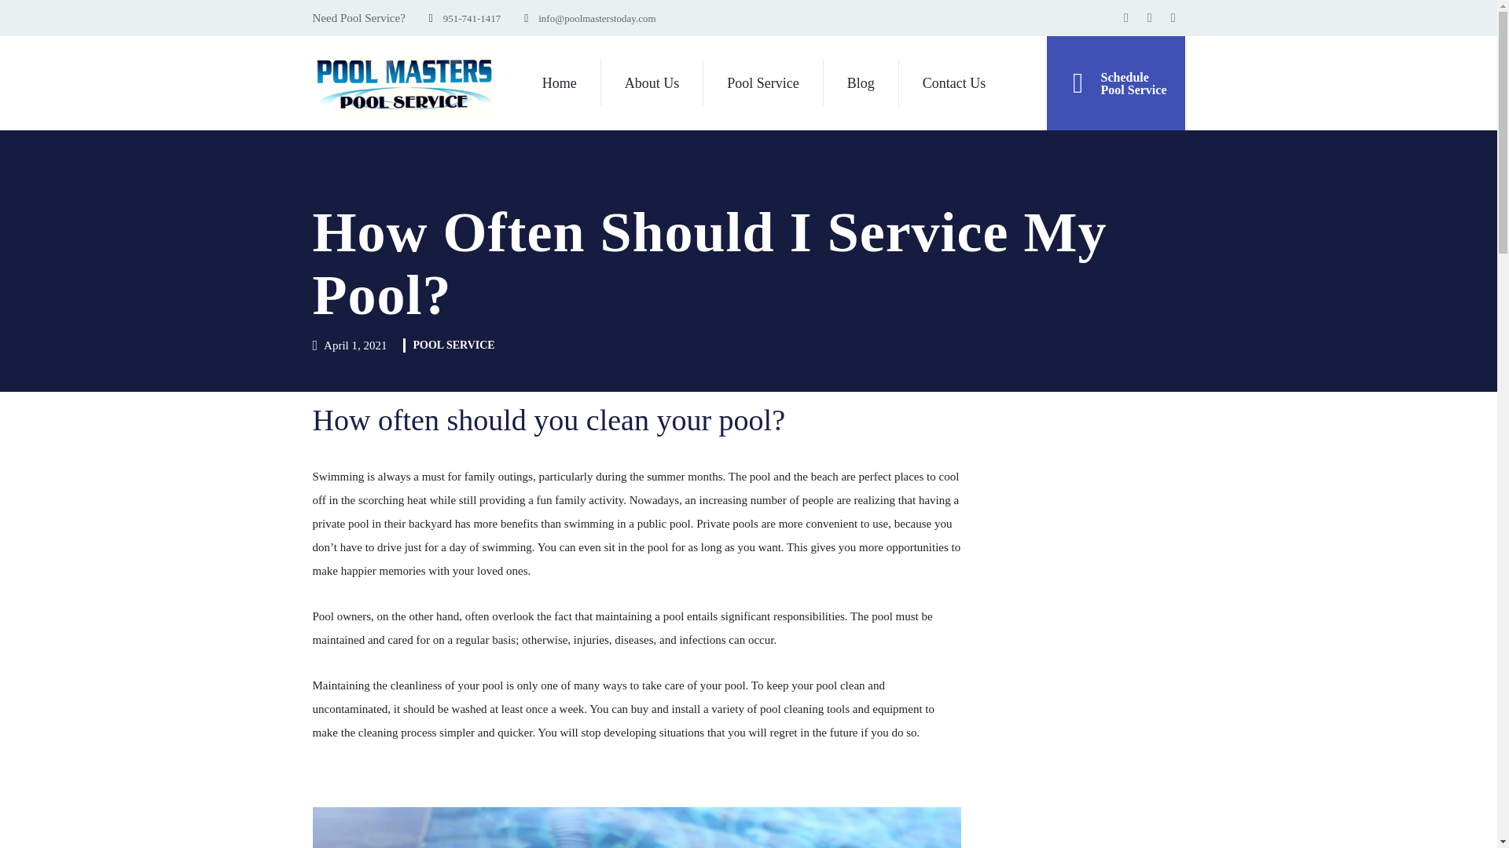 This screenshot has height=848, width=1509. Describe the element at coordinates (861, 83) in the screenshot. I see `Blog` at that location.